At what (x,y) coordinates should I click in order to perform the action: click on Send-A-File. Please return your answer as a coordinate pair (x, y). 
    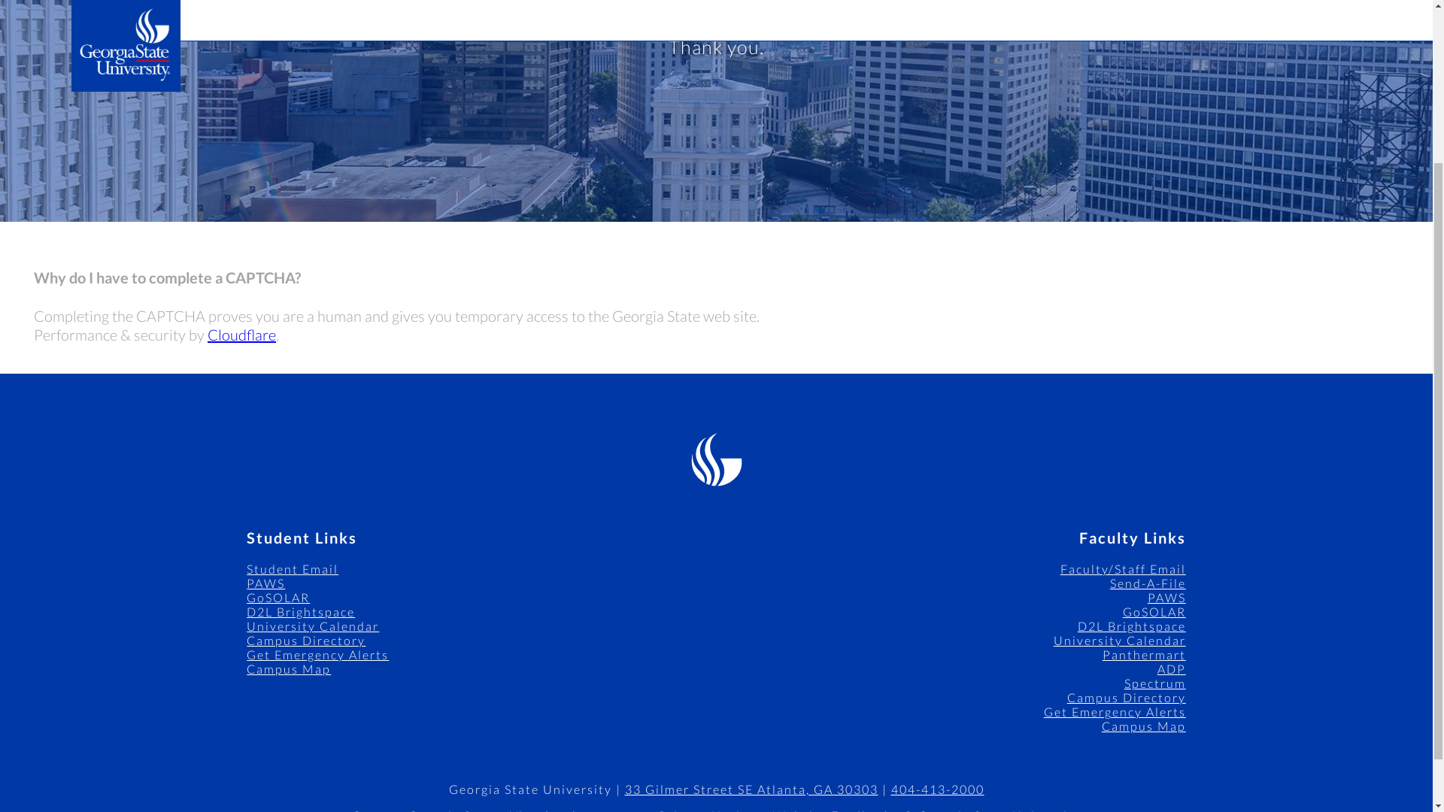
    Looking at the image, I should click on (1148, 583).